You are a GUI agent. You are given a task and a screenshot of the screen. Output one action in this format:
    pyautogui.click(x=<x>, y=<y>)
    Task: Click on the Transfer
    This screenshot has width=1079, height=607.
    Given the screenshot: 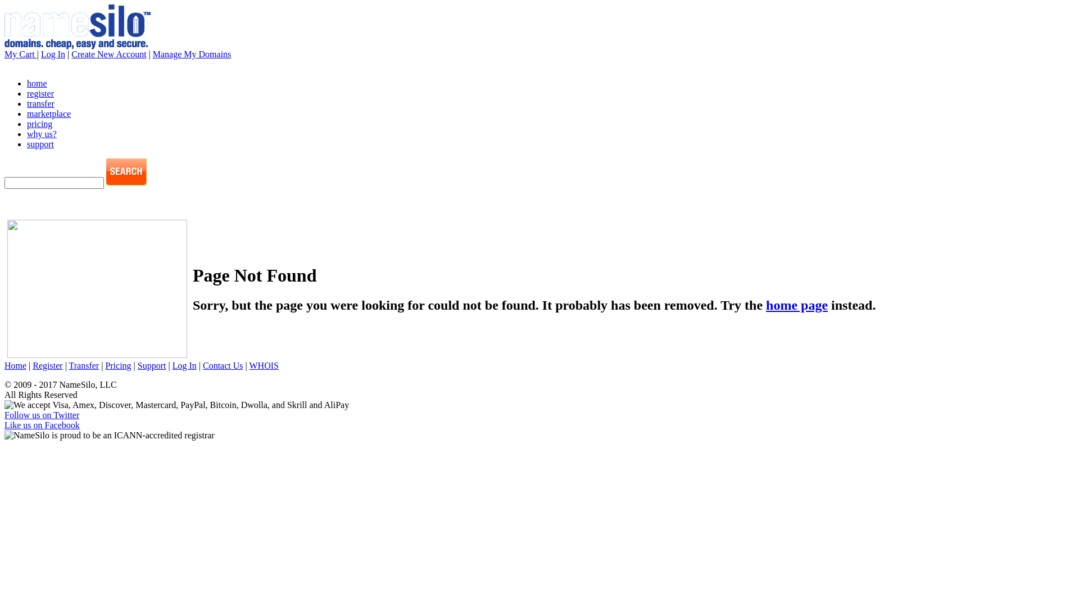 What is the action you would take?
    pyautogui.click(x=84, y=365)
    